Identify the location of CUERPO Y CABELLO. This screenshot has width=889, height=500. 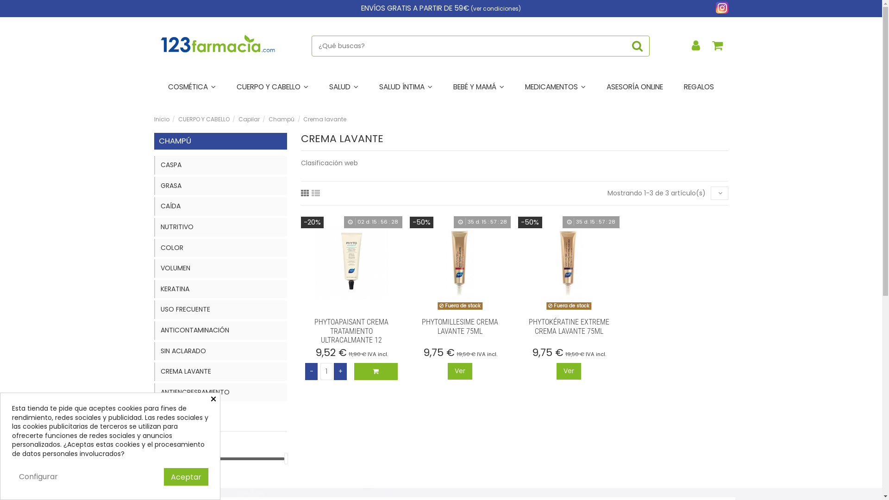
(272, 87).